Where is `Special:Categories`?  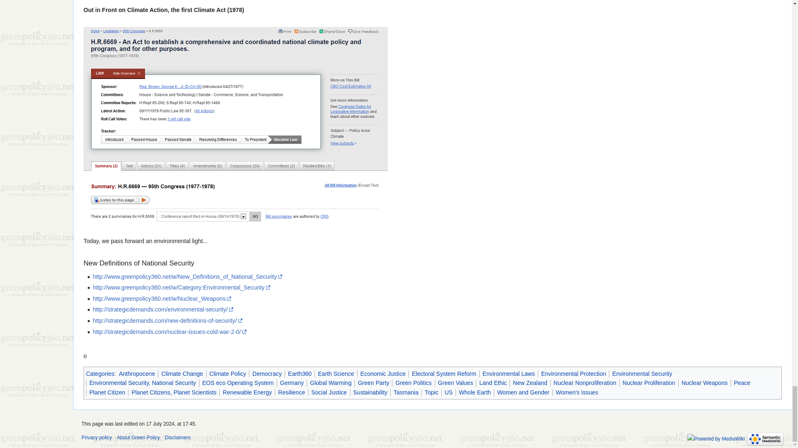 Special:Categories is located at coordinates (100, 374).